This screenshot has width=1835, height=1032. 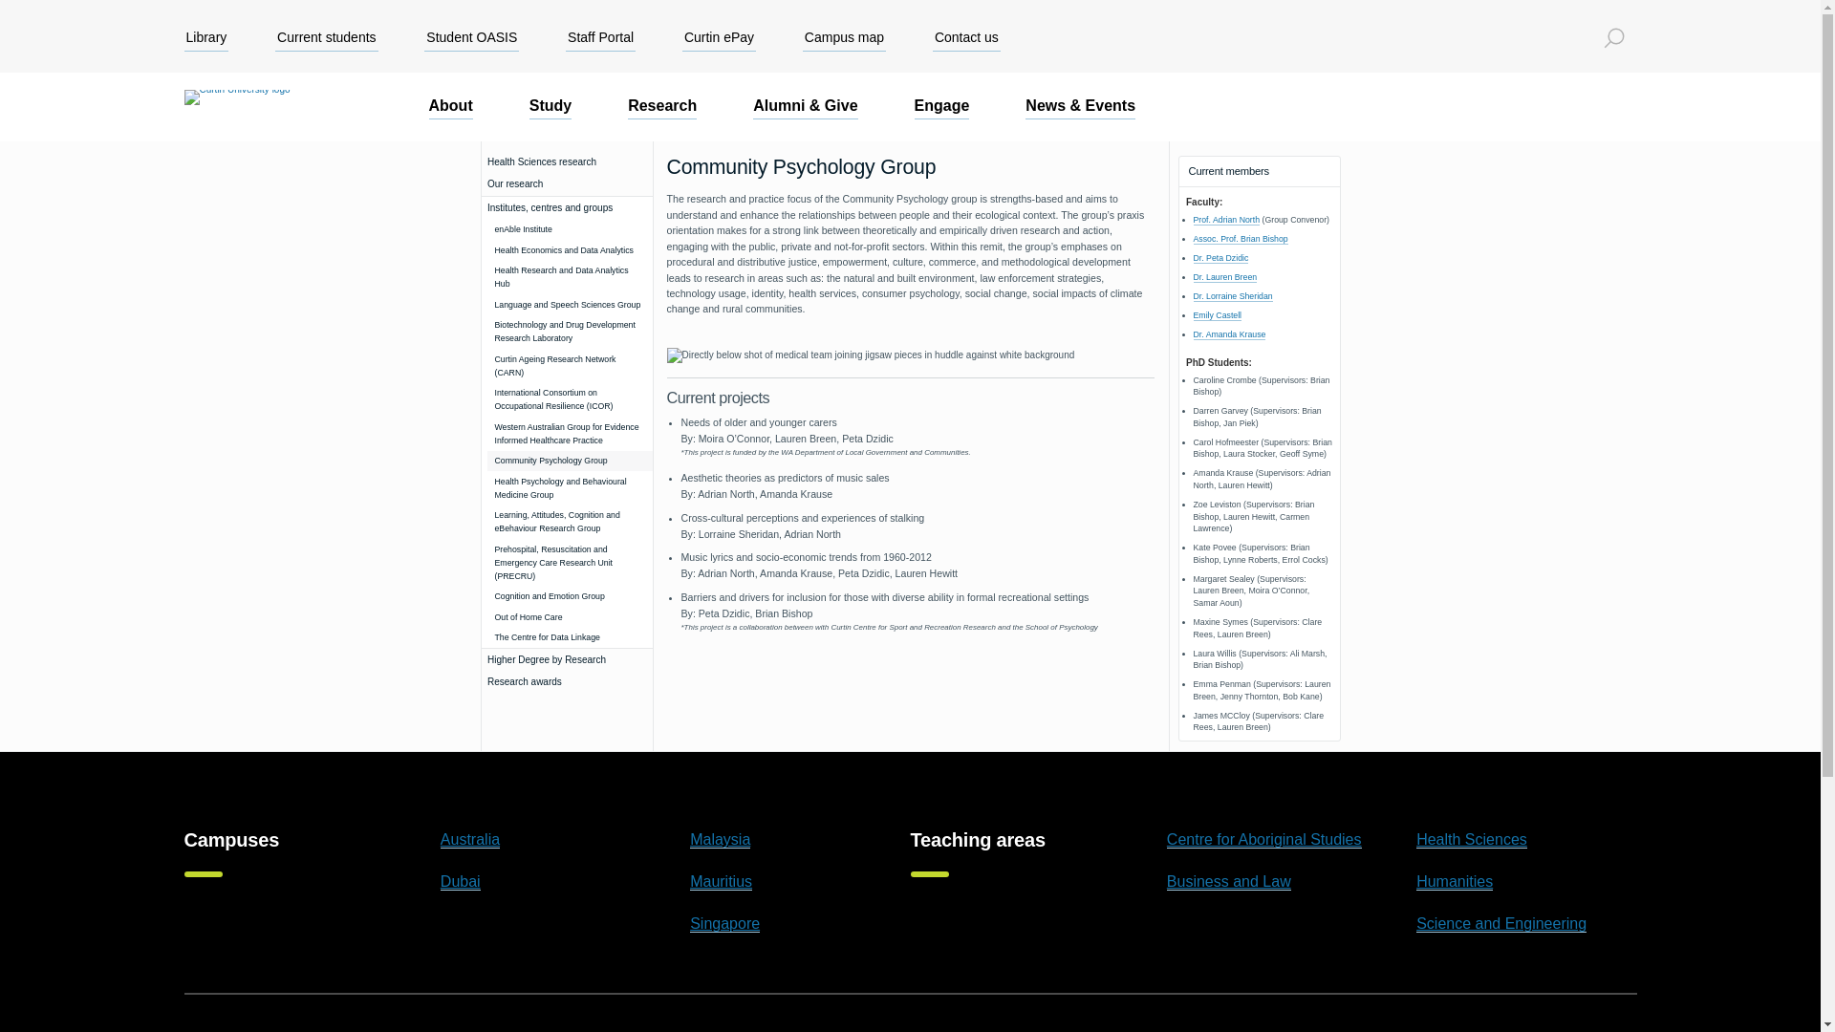 What do you see at coordinates (965, 36) in the screenshot?
I see `Contact us` at bounding box center [965, 36].